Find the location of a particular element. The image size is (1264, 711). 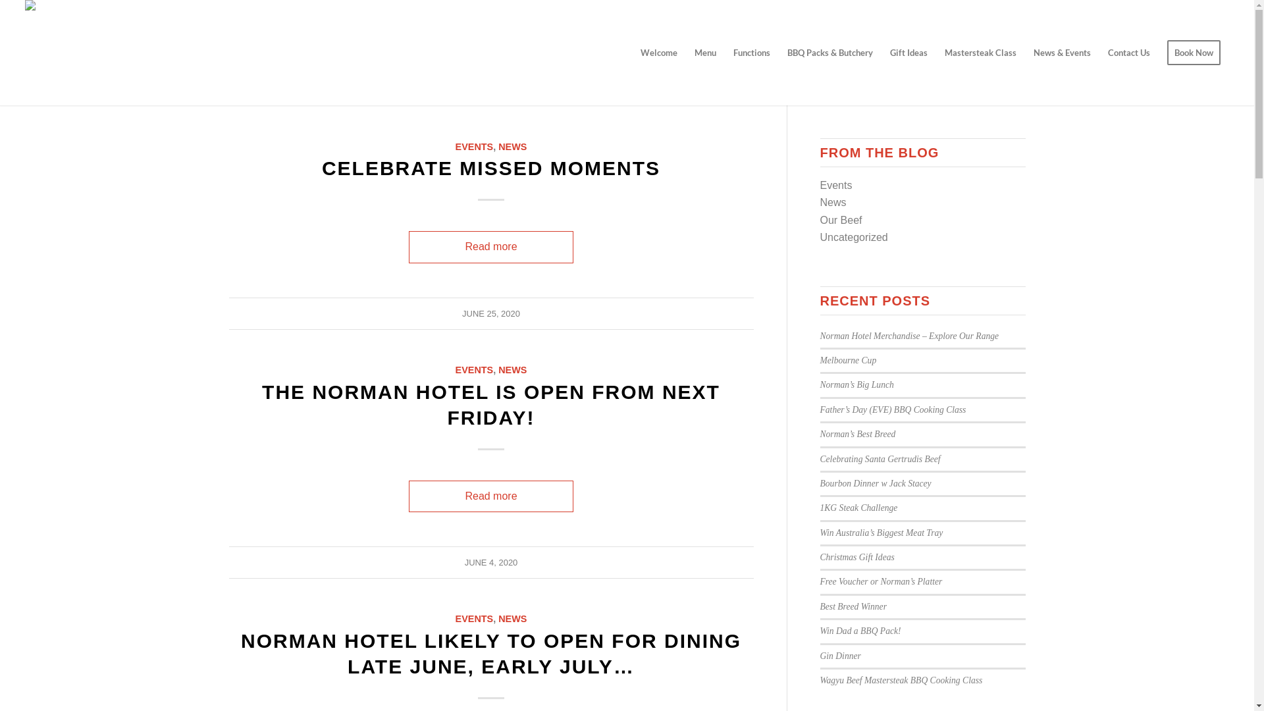

EVENTS is located at coordinates (475, 147).